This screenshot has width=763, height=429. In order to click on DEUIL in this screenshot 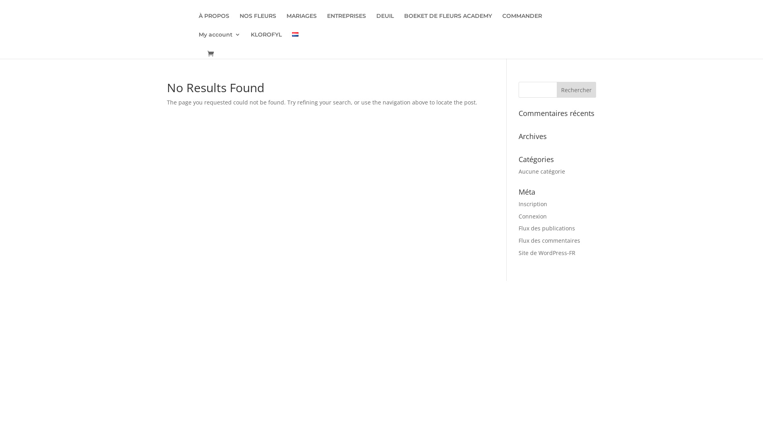, I will do `click(385, 22)`.